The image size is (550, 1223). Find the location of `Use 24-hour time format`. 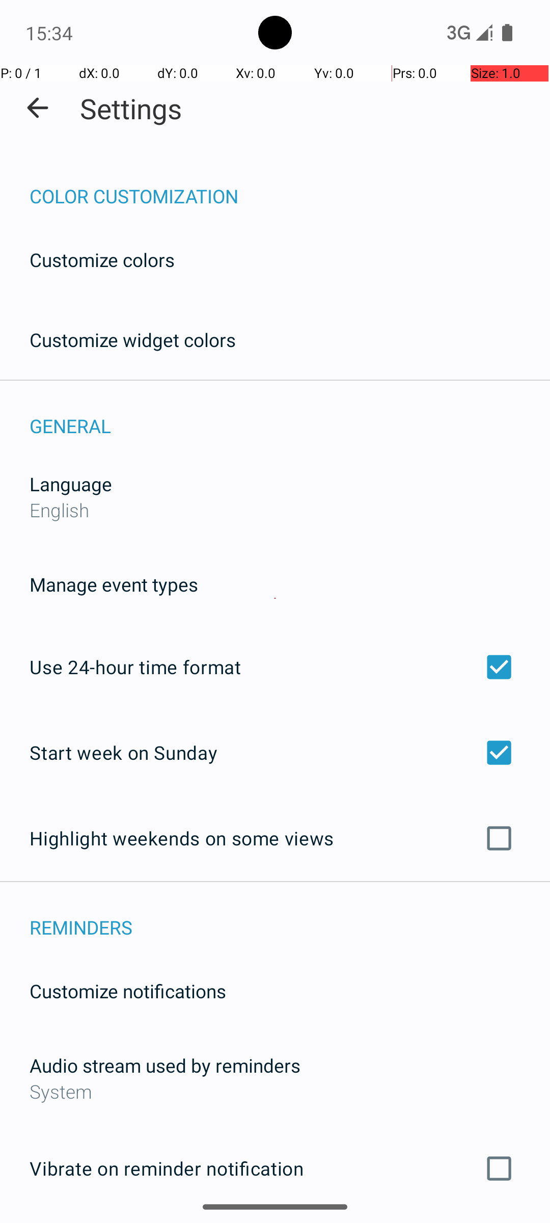

Use 24-hour time format is located at coordinates (275, 667).